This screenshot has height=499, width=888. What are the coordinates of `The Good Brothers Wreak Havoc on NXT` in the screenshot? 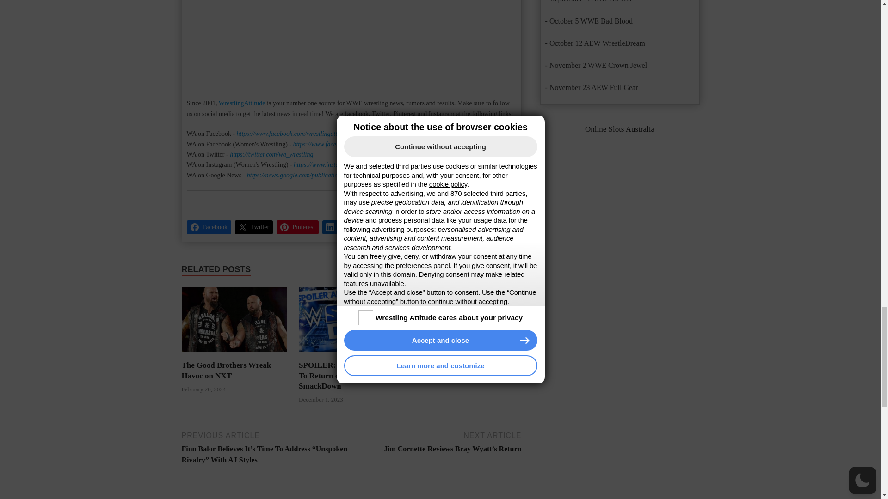 It's located at (234, 320).